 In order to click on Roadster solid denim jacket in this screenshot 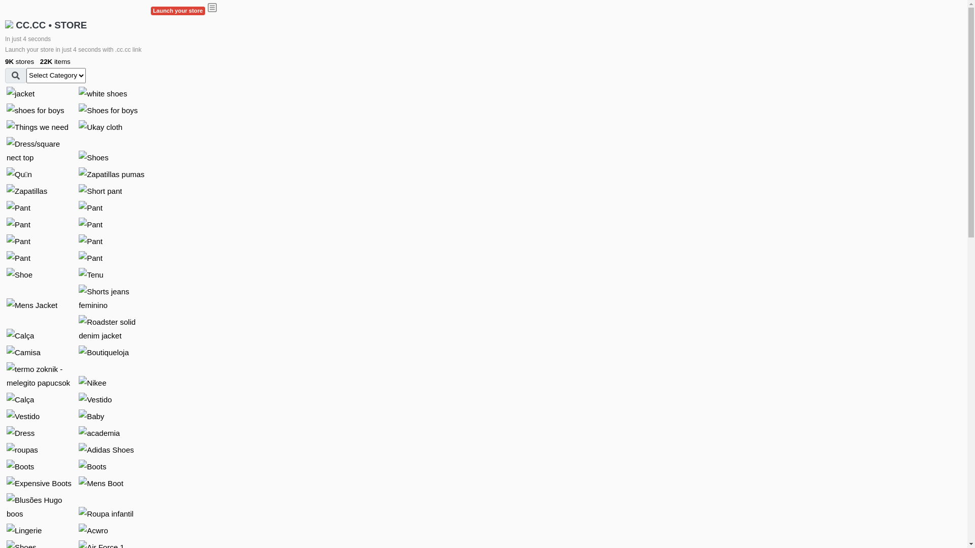, I will do `click(112, 329)`.